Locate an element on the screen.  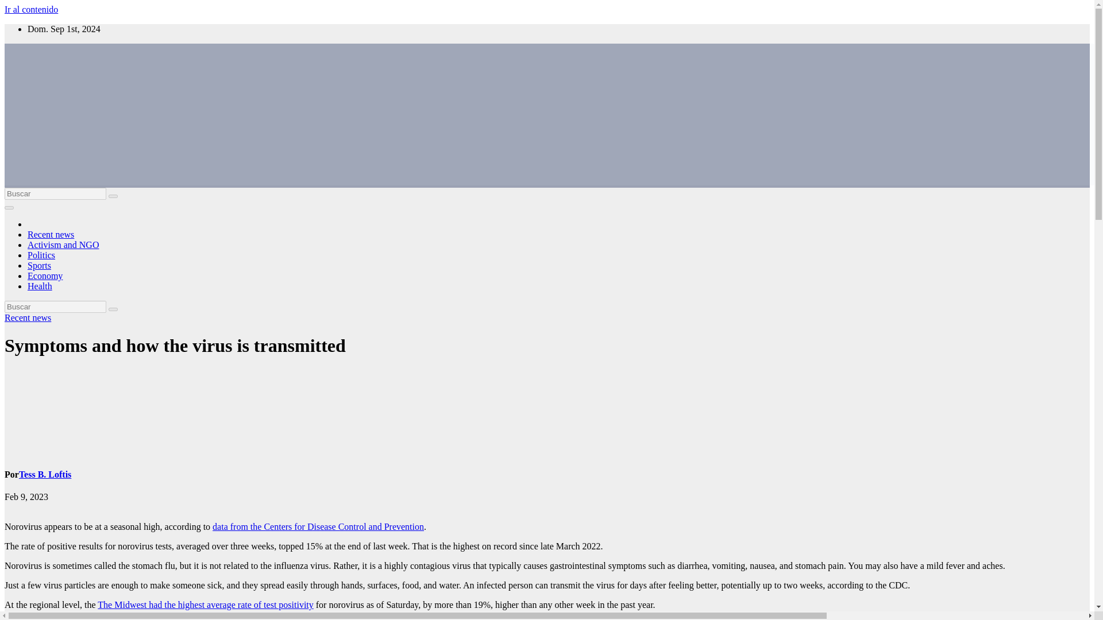
Activism and NGO is located at coordinates (63, 245).